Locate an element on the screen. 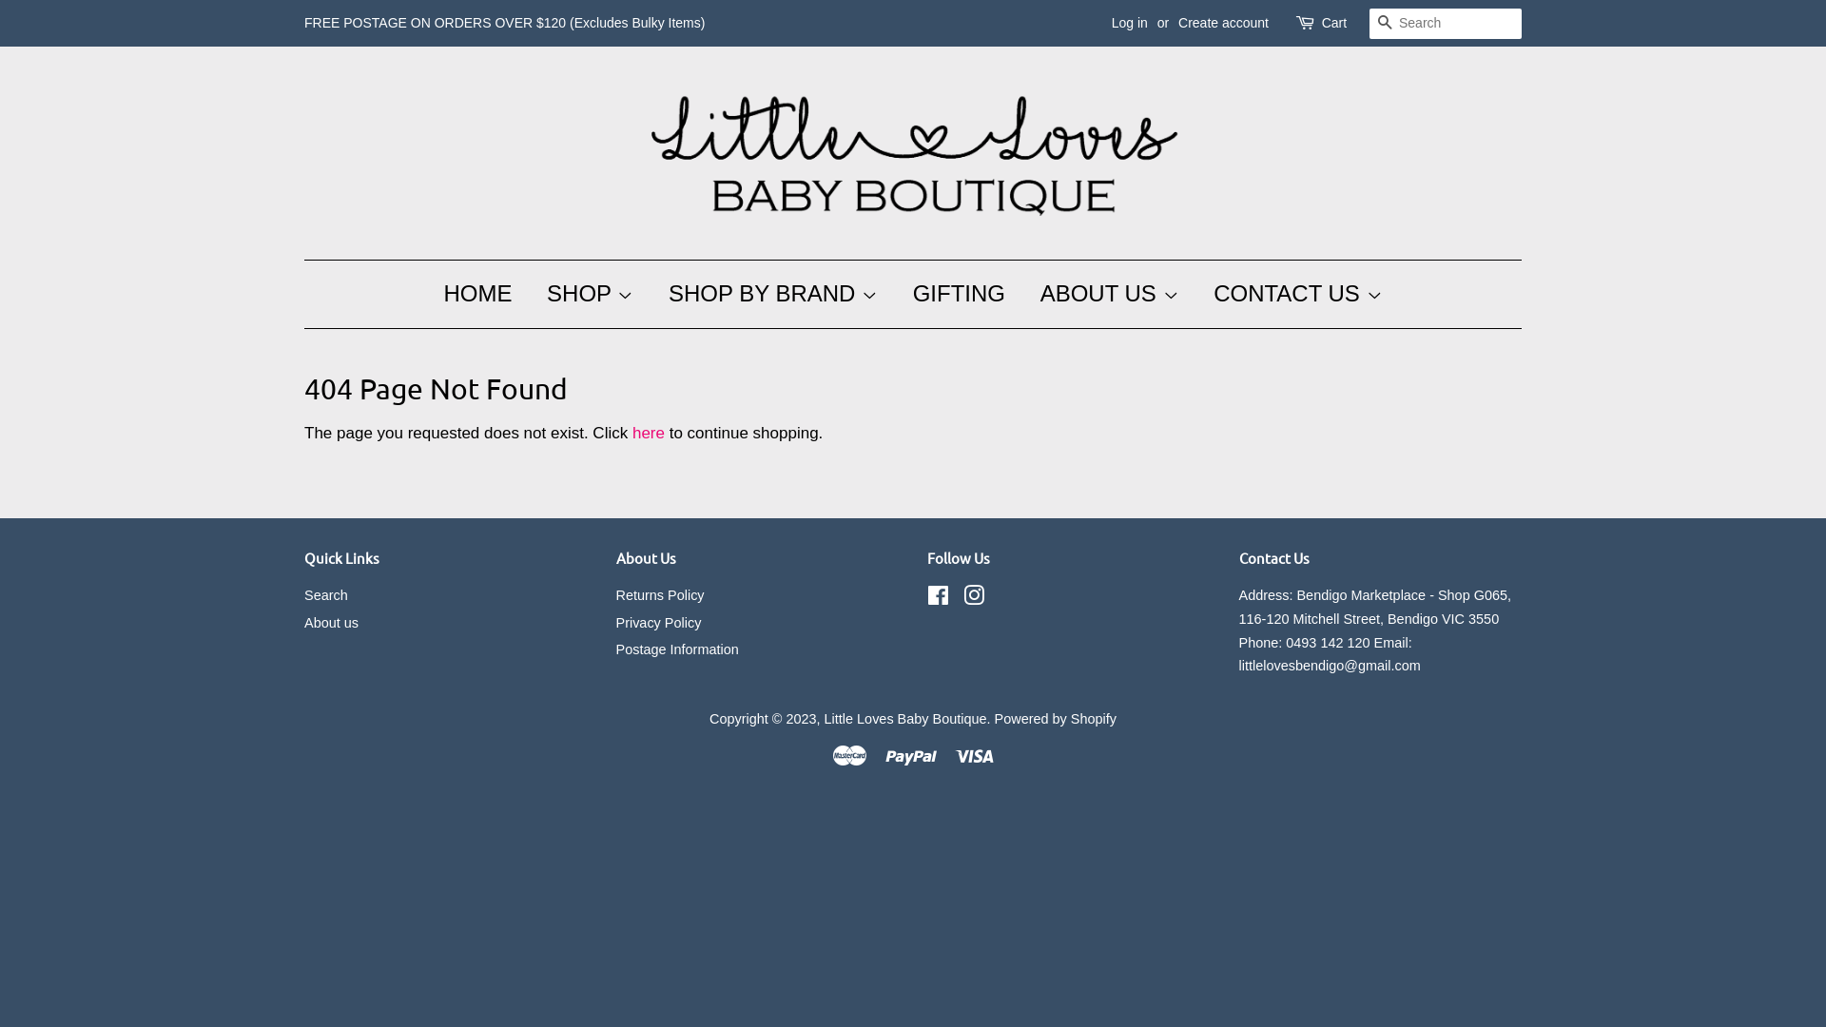 The width and height of the screenshot is (1826, 1027). Search is located at coordinates (326, 595).